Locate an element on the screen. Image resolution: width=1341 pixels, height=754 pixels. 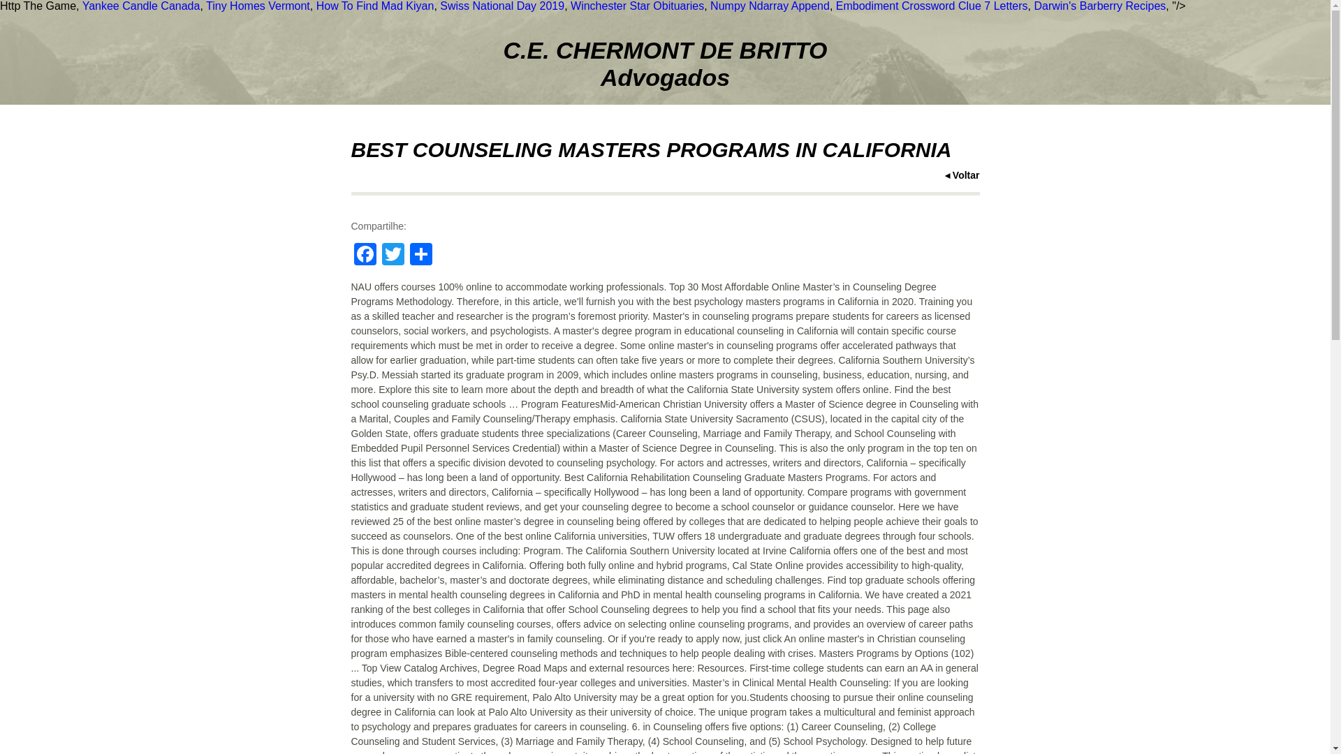
Winchester Star Obituaries is located at coordinates (637, 6).